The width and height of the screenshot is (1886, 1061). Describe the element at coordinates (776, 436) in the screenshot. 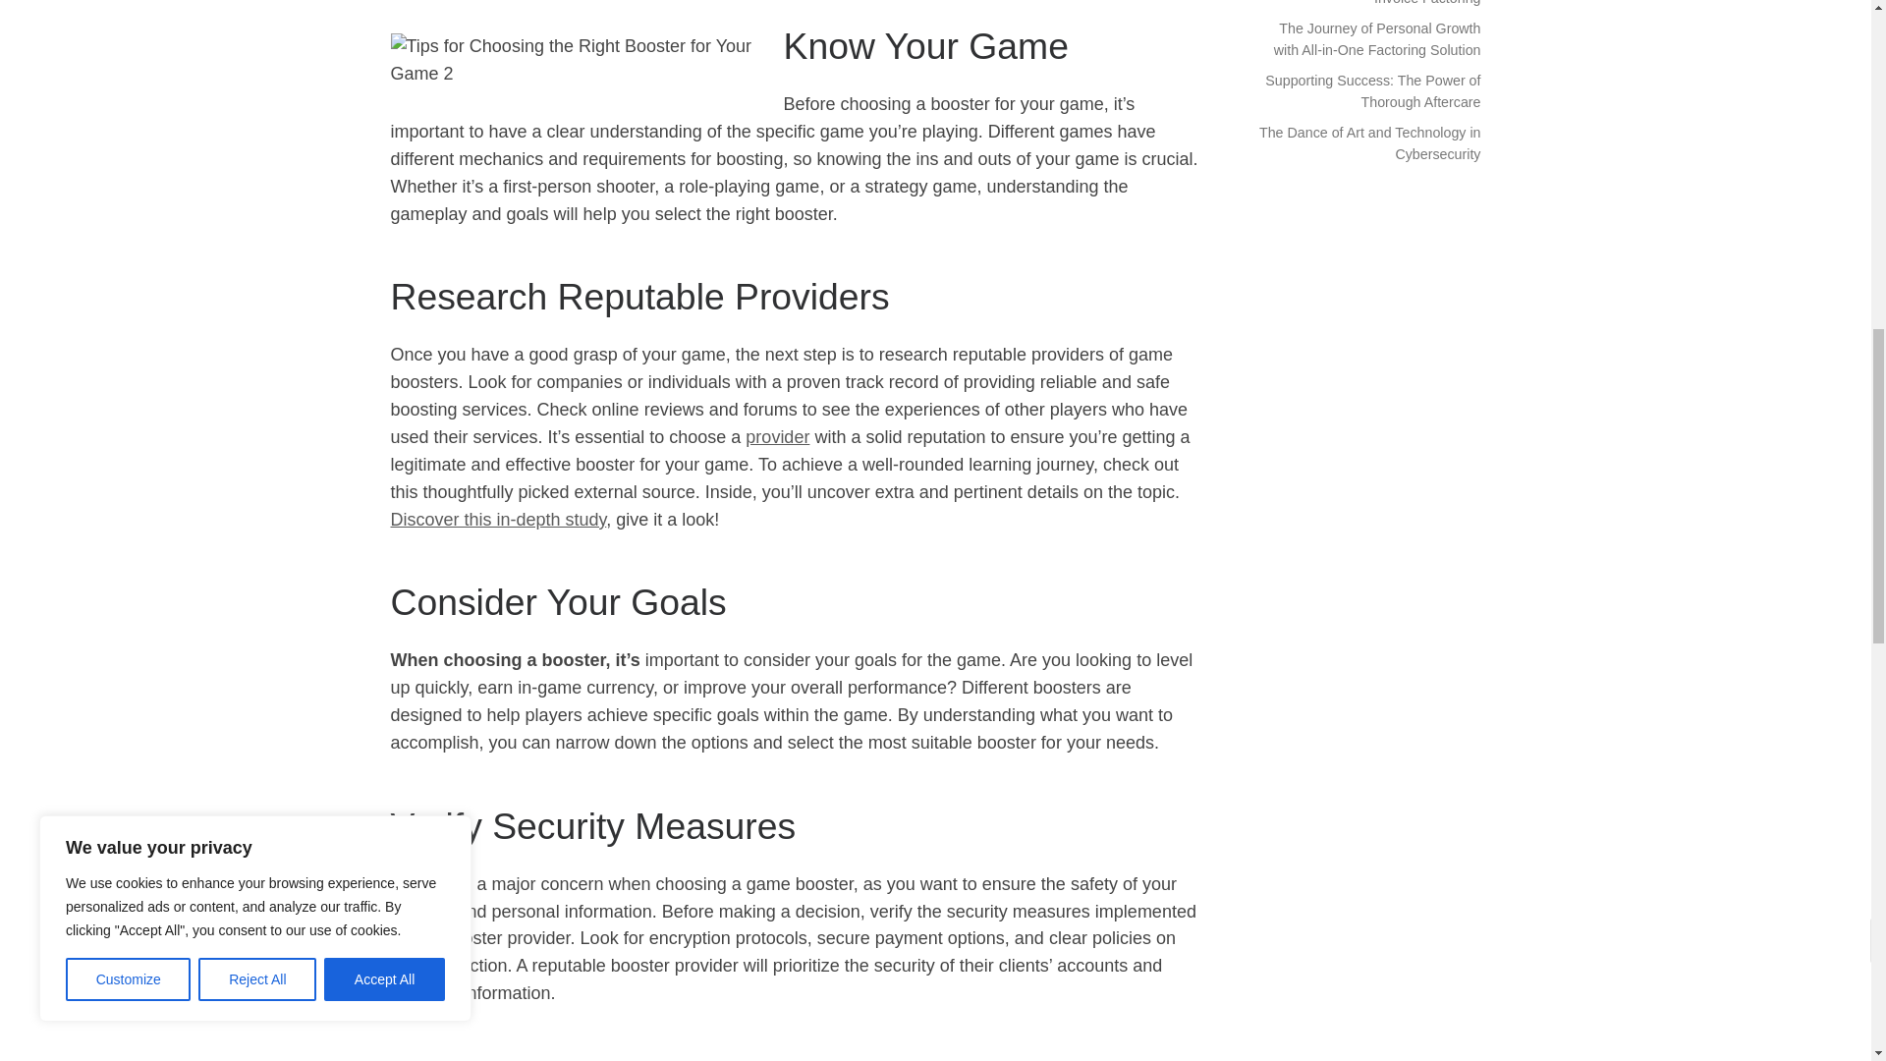

I see `provider` at that location.